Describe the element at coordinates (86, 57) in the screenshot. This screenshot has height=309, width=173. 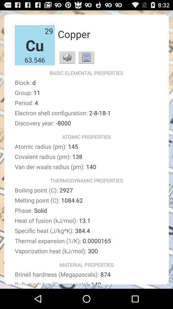
I see `show images` at that location.